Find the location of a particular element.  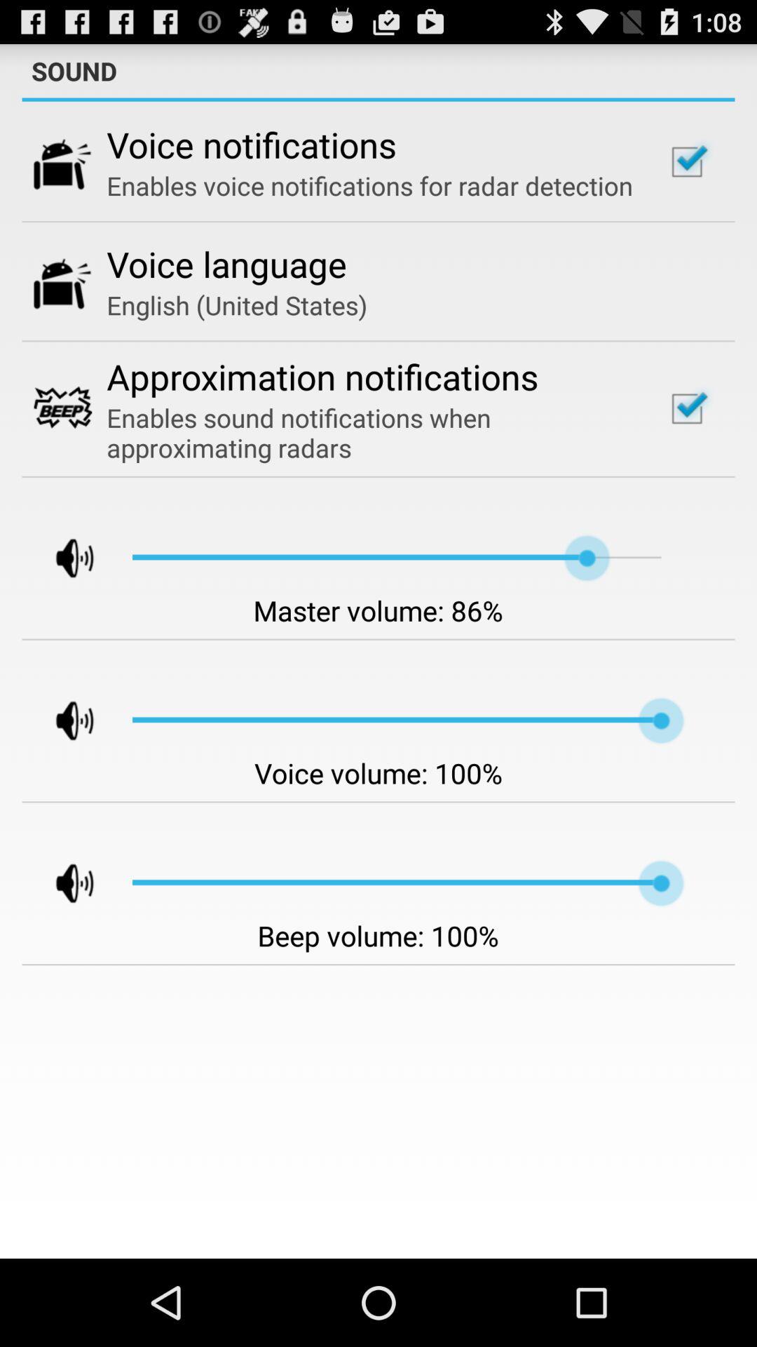

open the item below enables voice notifications app is located at coordinates (227, 264).